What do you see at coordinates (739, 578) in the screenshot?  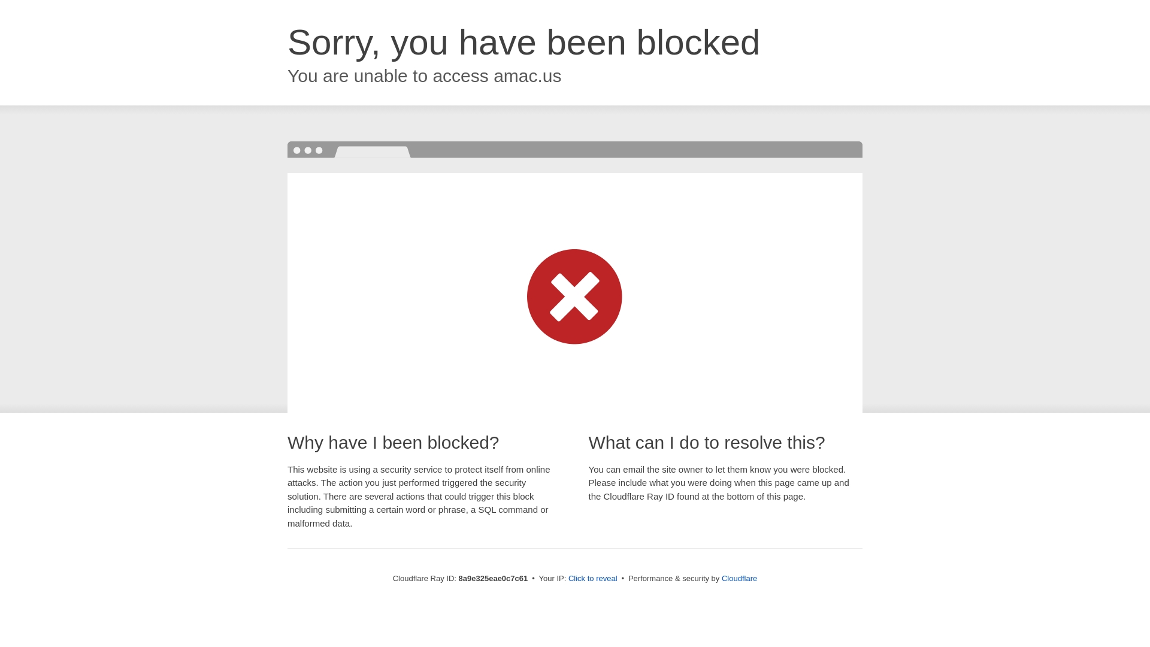 I see `Cloudflare` at bounding box center [739, 578].